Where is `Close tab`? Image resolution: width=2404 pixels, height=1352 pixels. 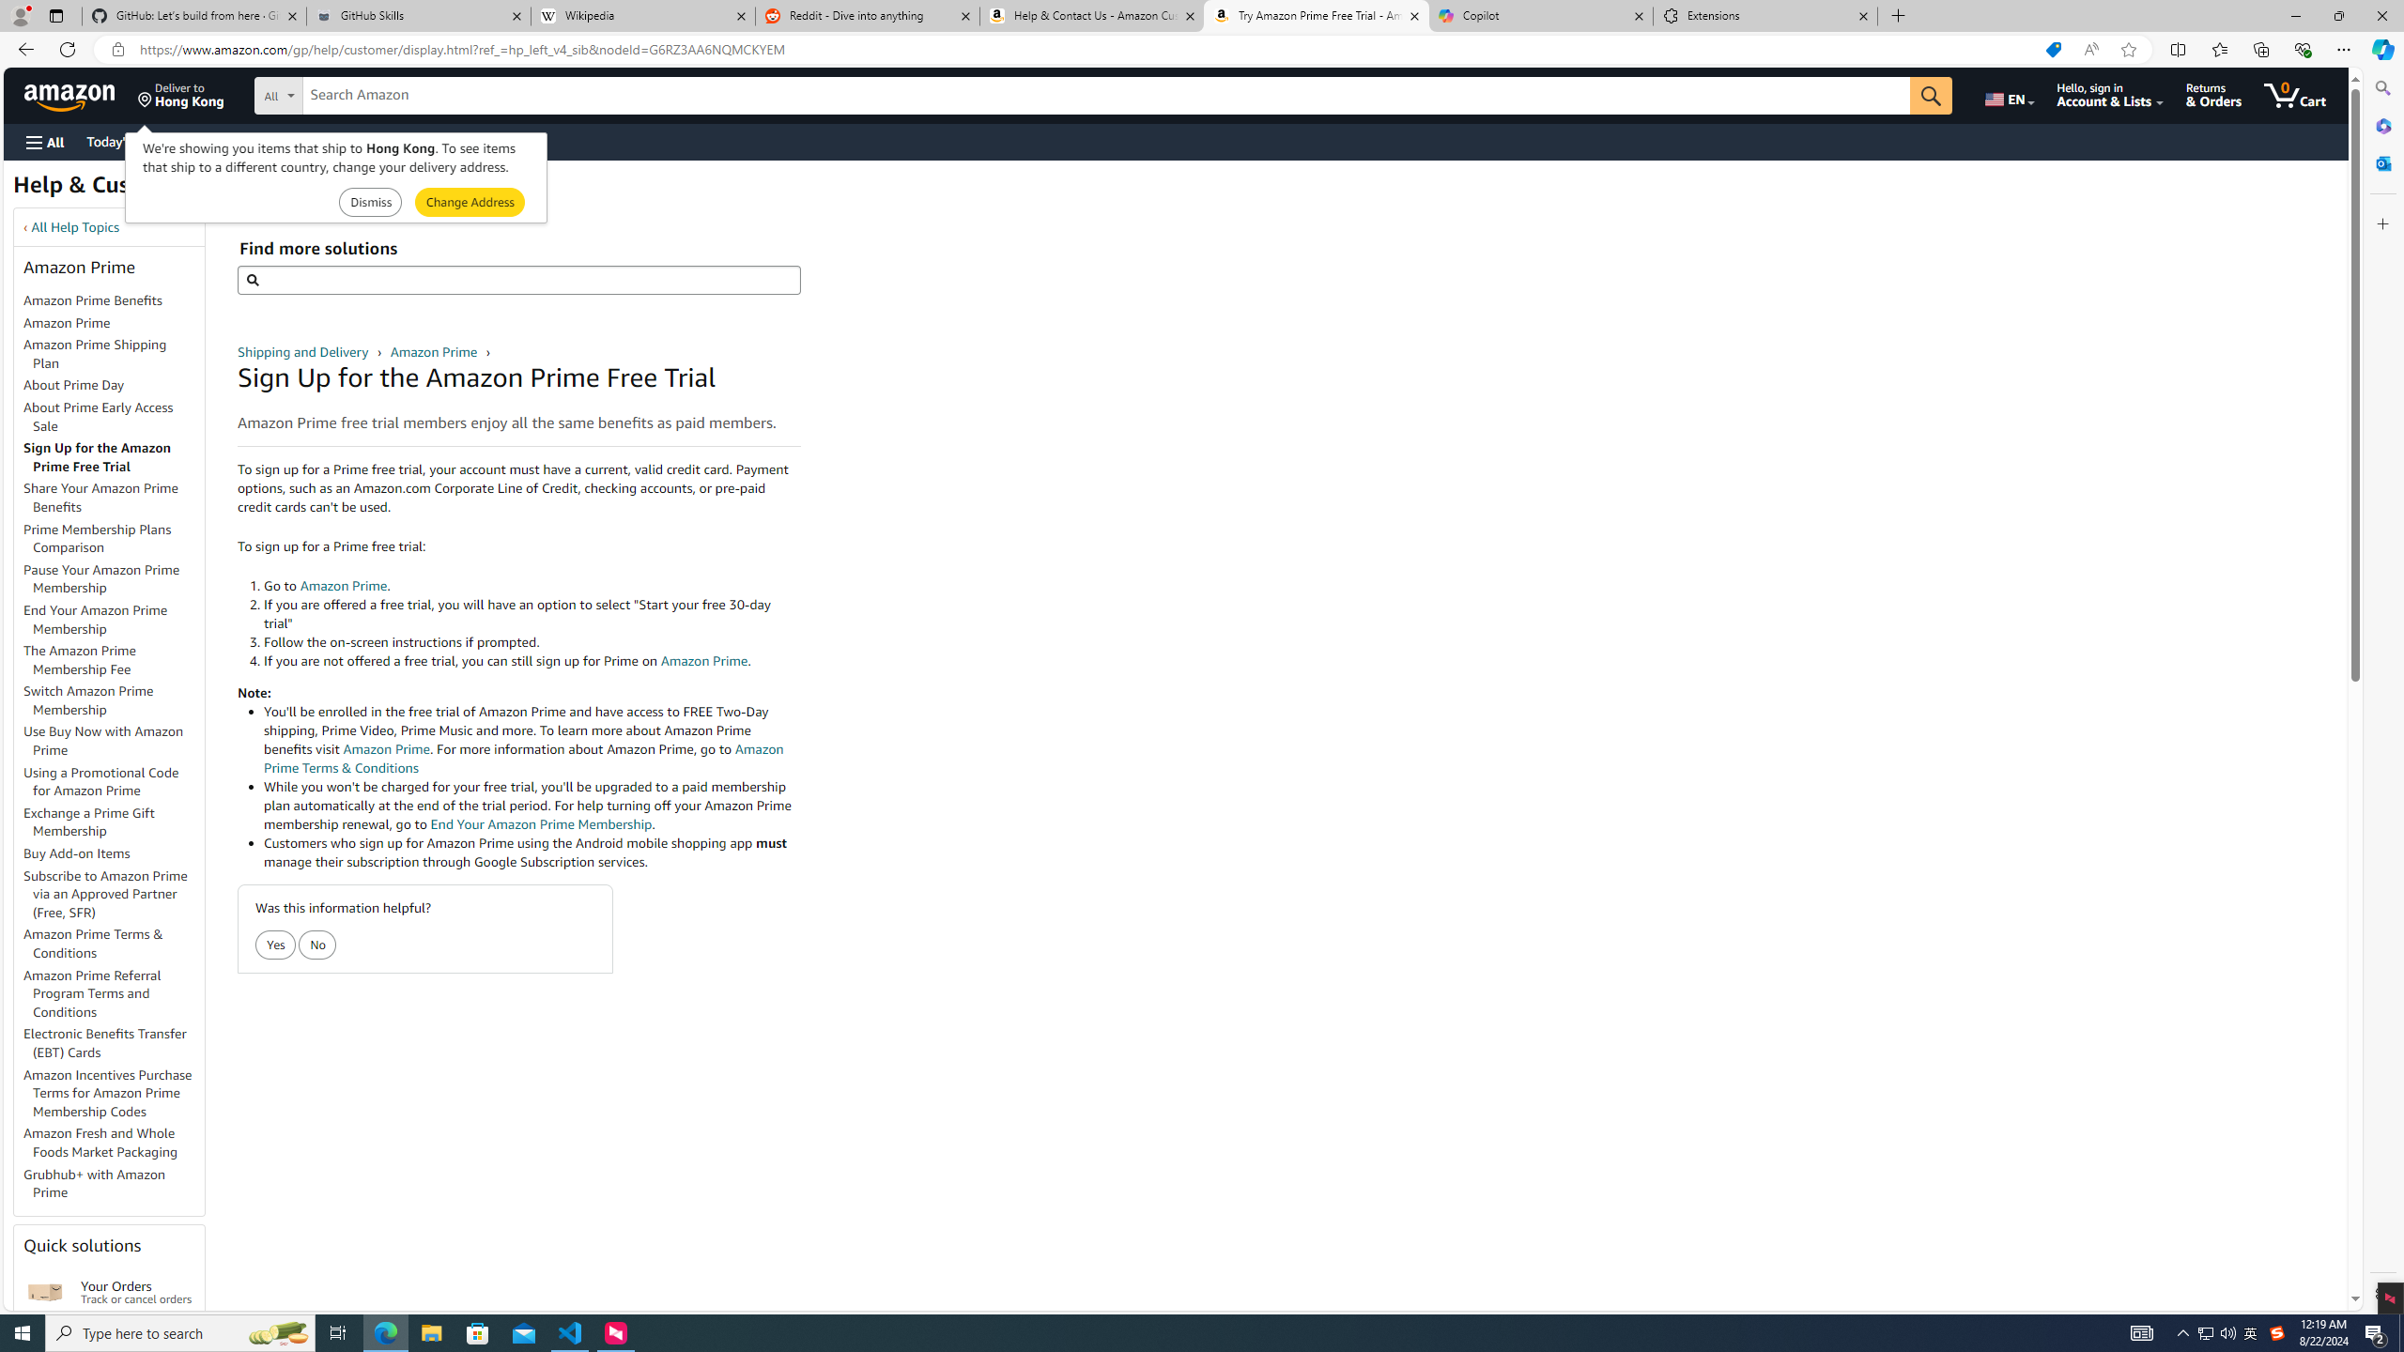 Close tab is located at coordinates (1864, 15).